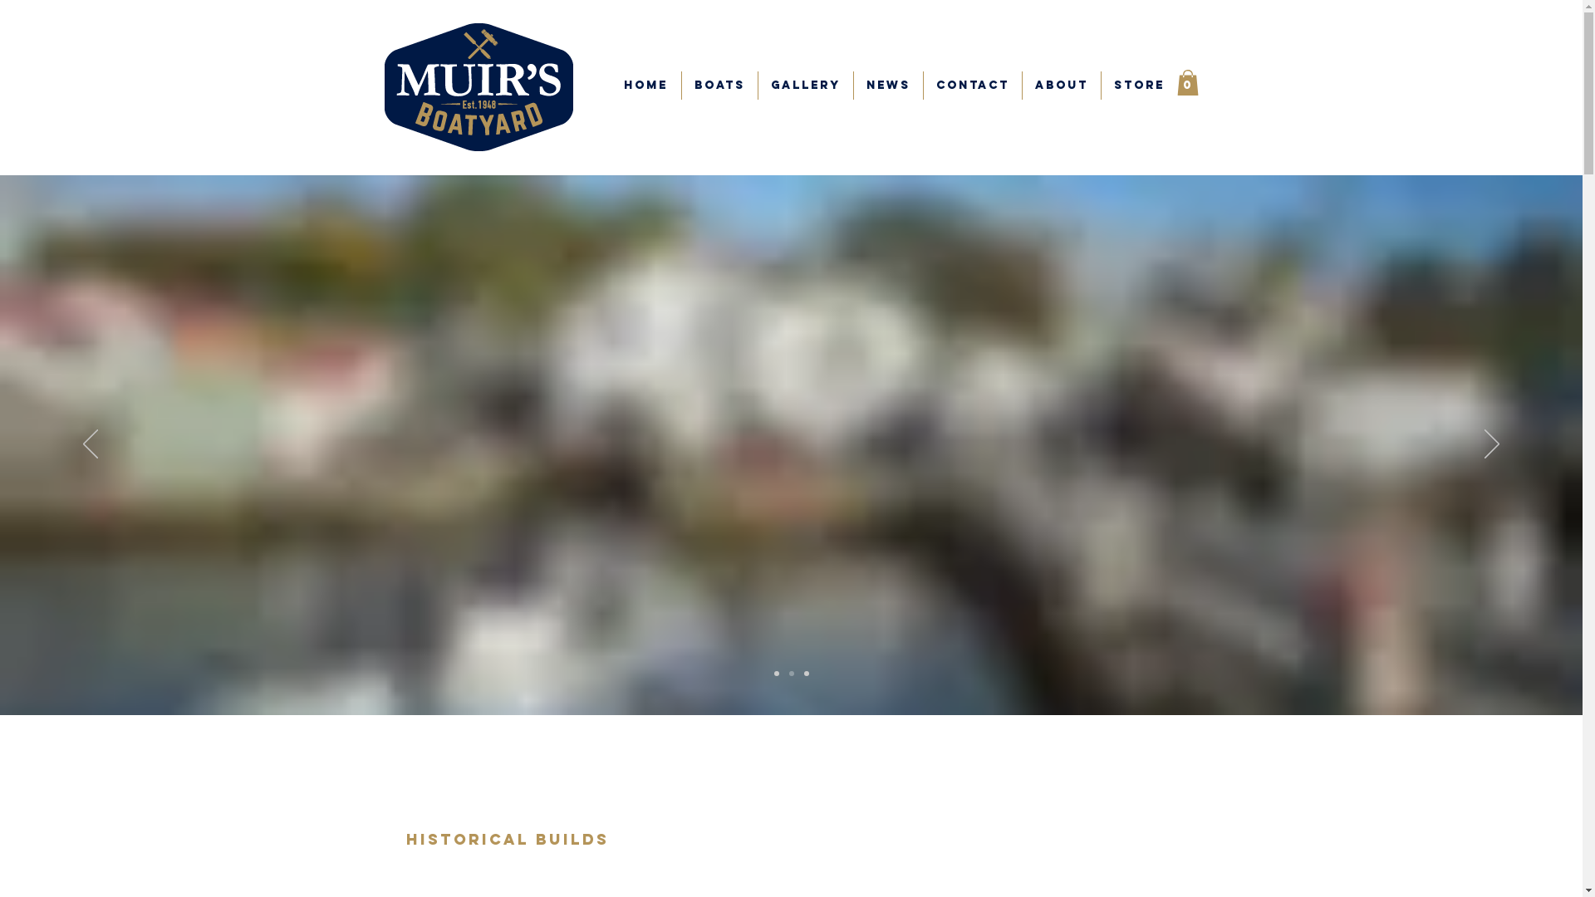 Image resolution: width=1595 pixels, height=897 pixels. Describe the element at coordinates (805, 86) in the screenshot. I see `GALLERY` at that location.